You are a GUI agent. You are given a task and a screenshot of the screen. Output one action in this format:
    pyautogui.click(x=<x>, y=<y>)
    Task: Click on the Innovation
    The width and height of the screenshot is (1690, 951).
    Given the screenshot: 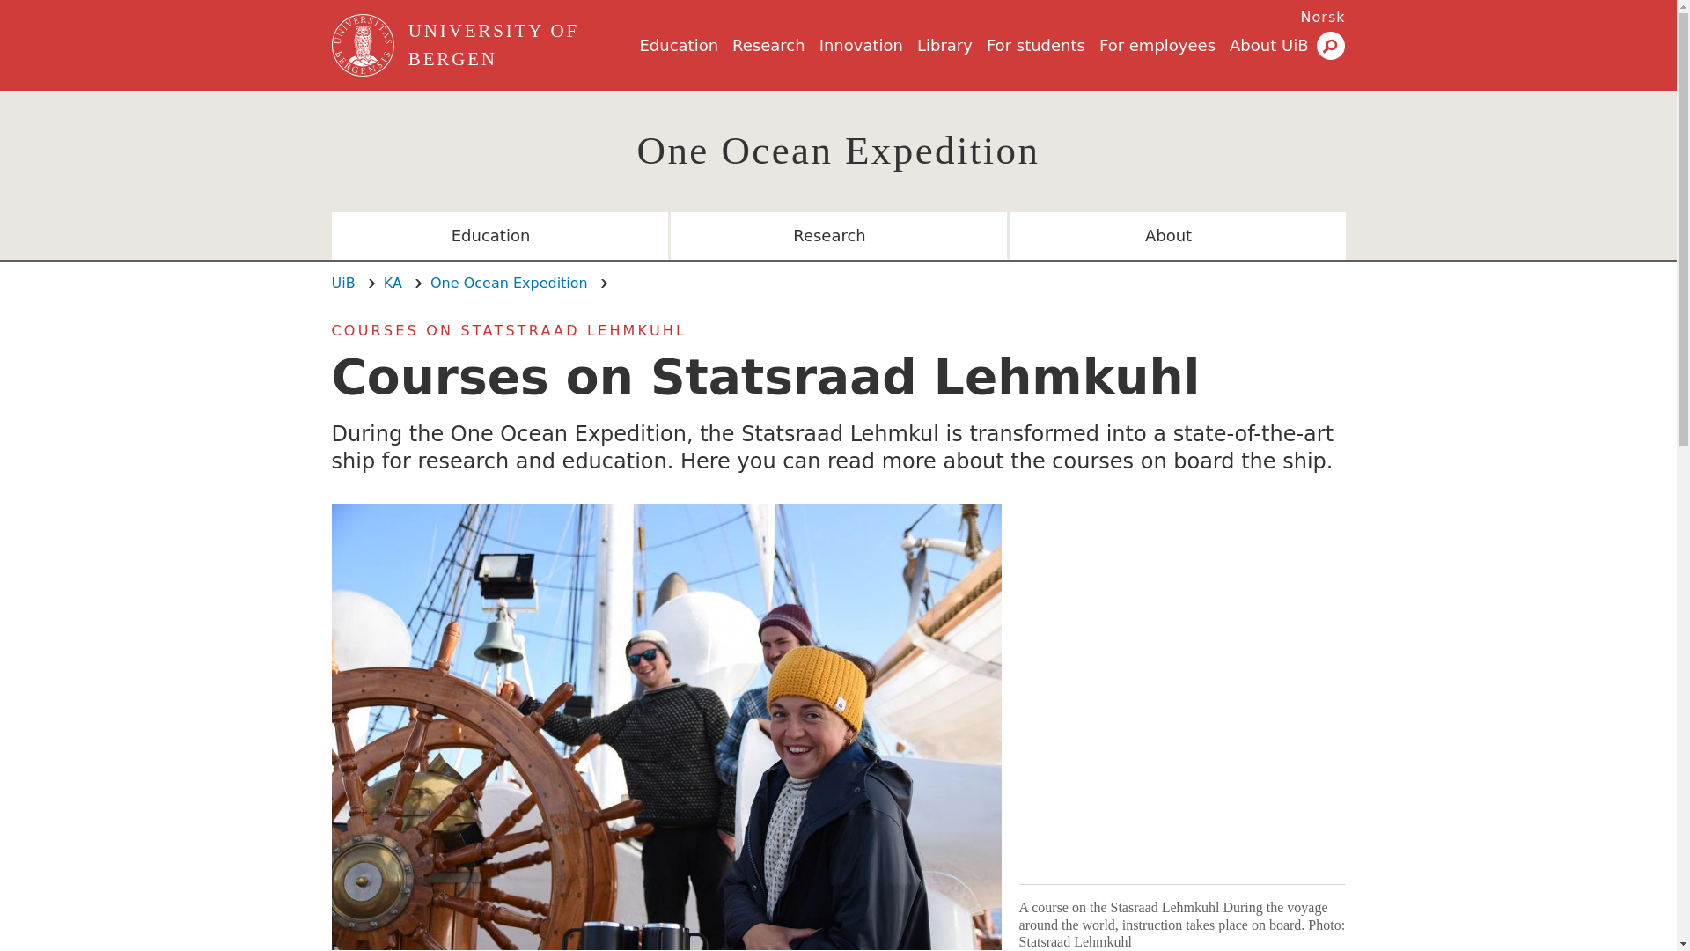 What is the action you would take?
    pyautogui.click(x=861, y=45)
    